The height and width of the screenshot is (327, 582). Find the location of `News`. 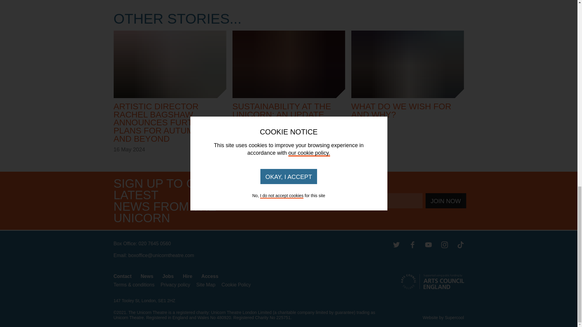

News is located at coordinates (147, 276).